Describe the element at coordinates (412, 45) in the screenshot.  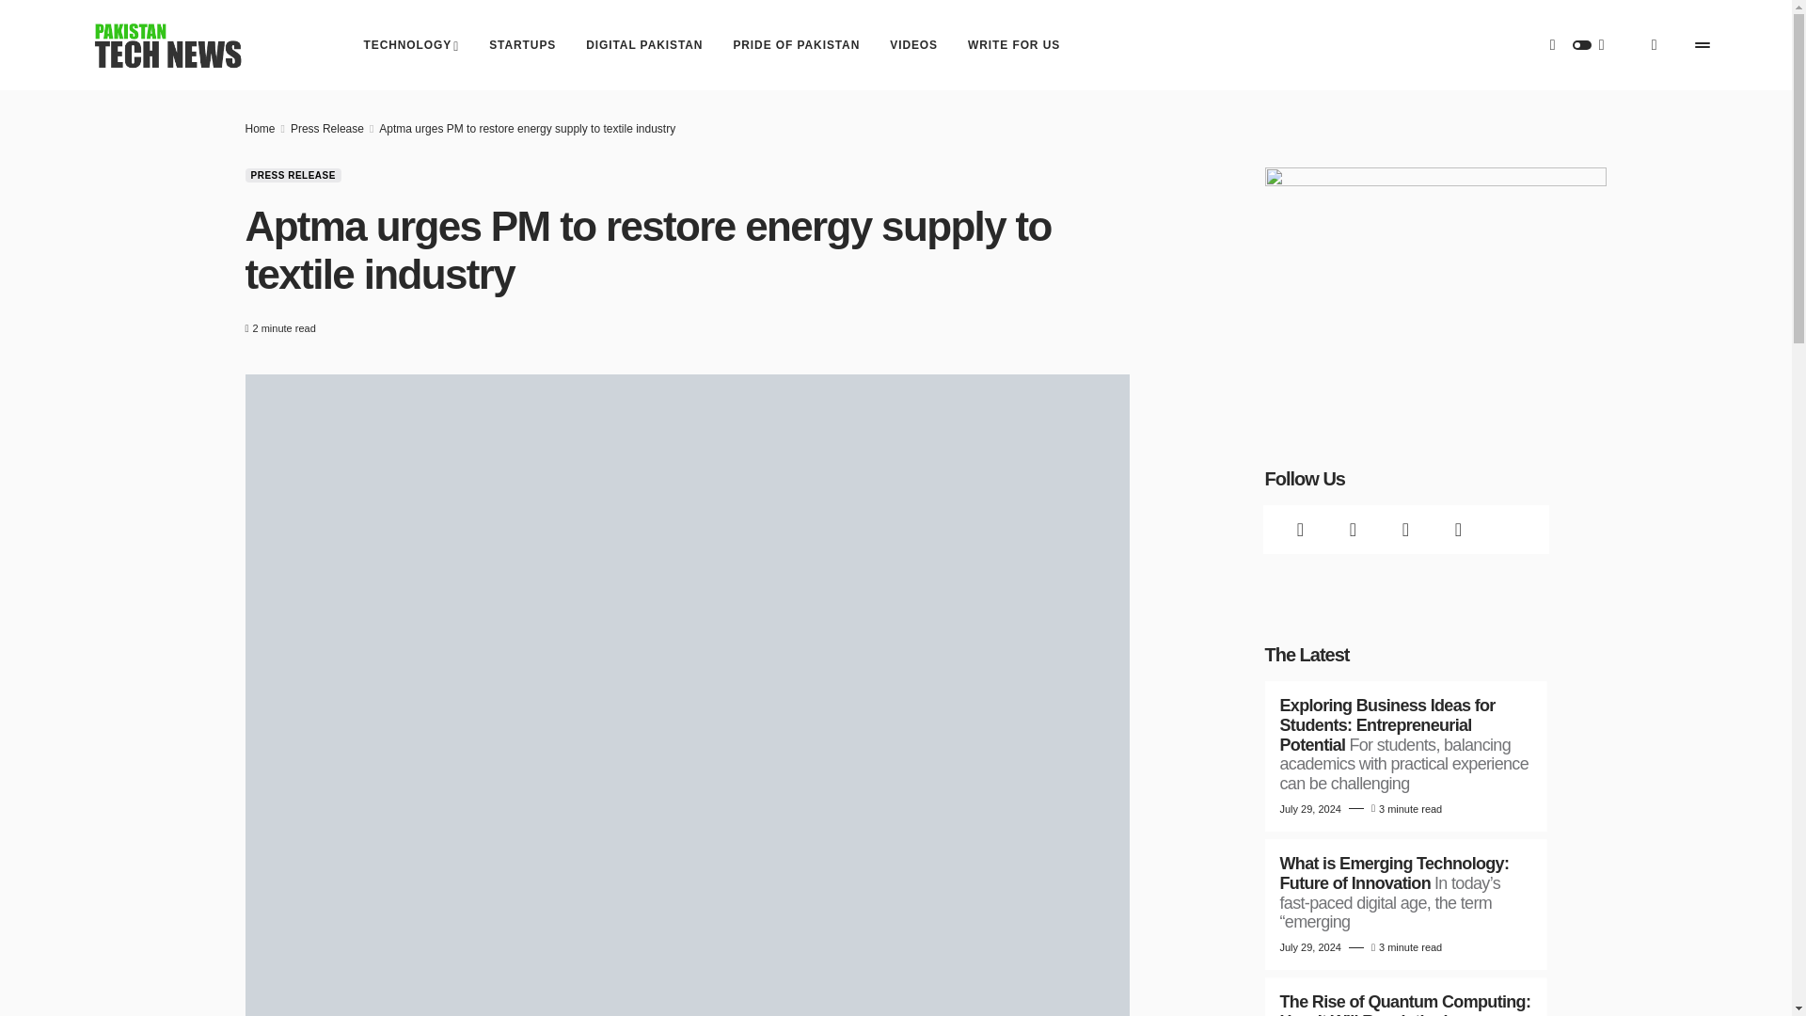
I see `TECHNOLOGY` at that location.